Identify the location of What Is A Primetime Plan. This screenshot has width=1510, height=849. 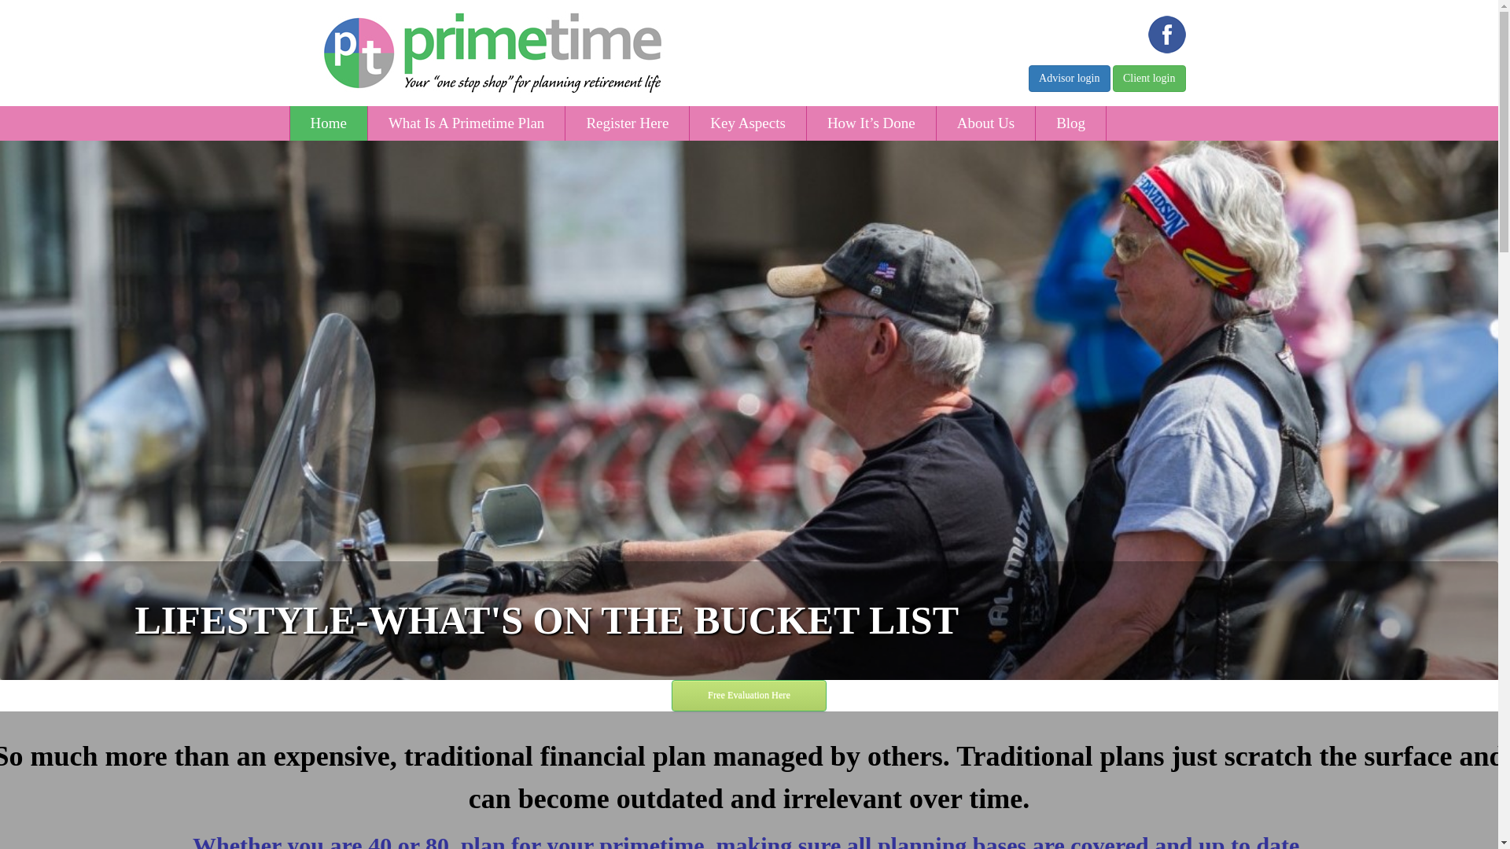
(466, 123).